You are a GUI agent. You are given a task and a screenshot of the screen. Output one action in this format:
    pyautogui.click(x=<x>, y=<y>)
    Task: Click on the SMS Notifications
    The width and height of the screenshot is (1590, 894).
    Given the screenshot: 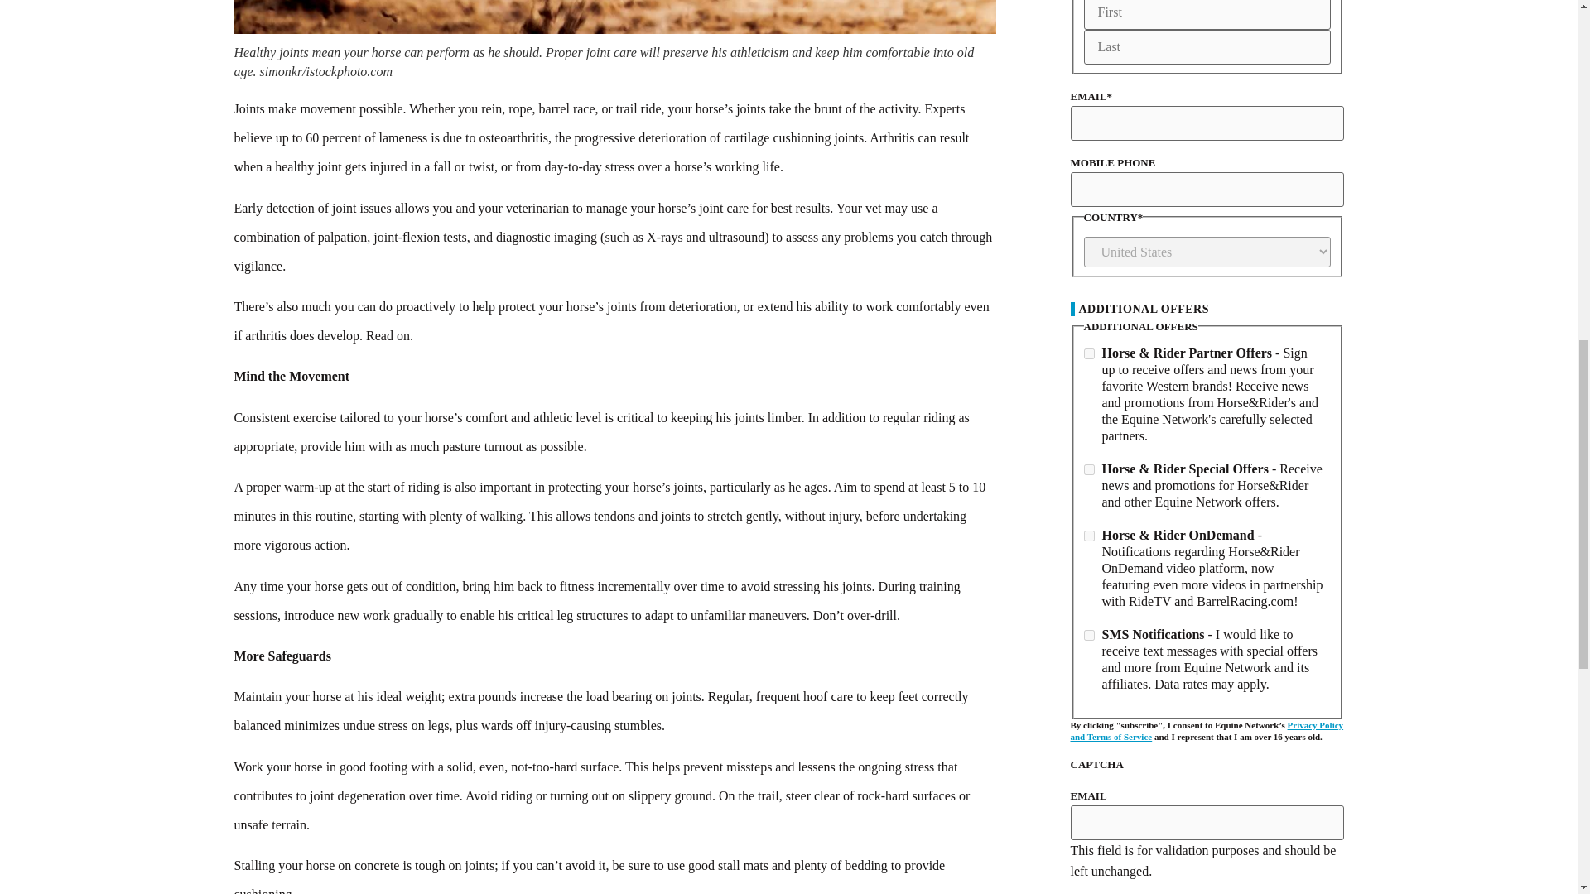 What is the action you would take?
    pyautogui.click(x=1088, y=636)
    